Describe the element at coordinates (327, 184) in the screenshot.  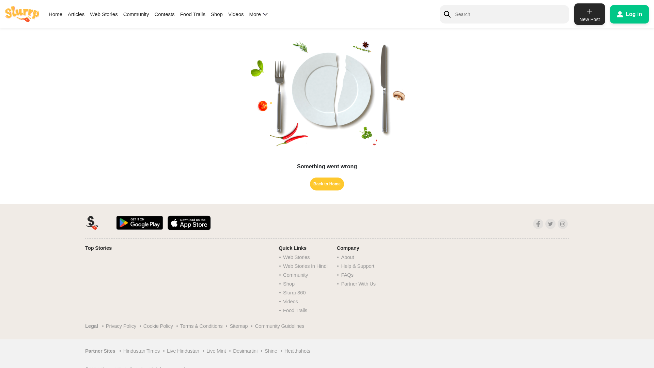
I see `Back to Home` at that location.